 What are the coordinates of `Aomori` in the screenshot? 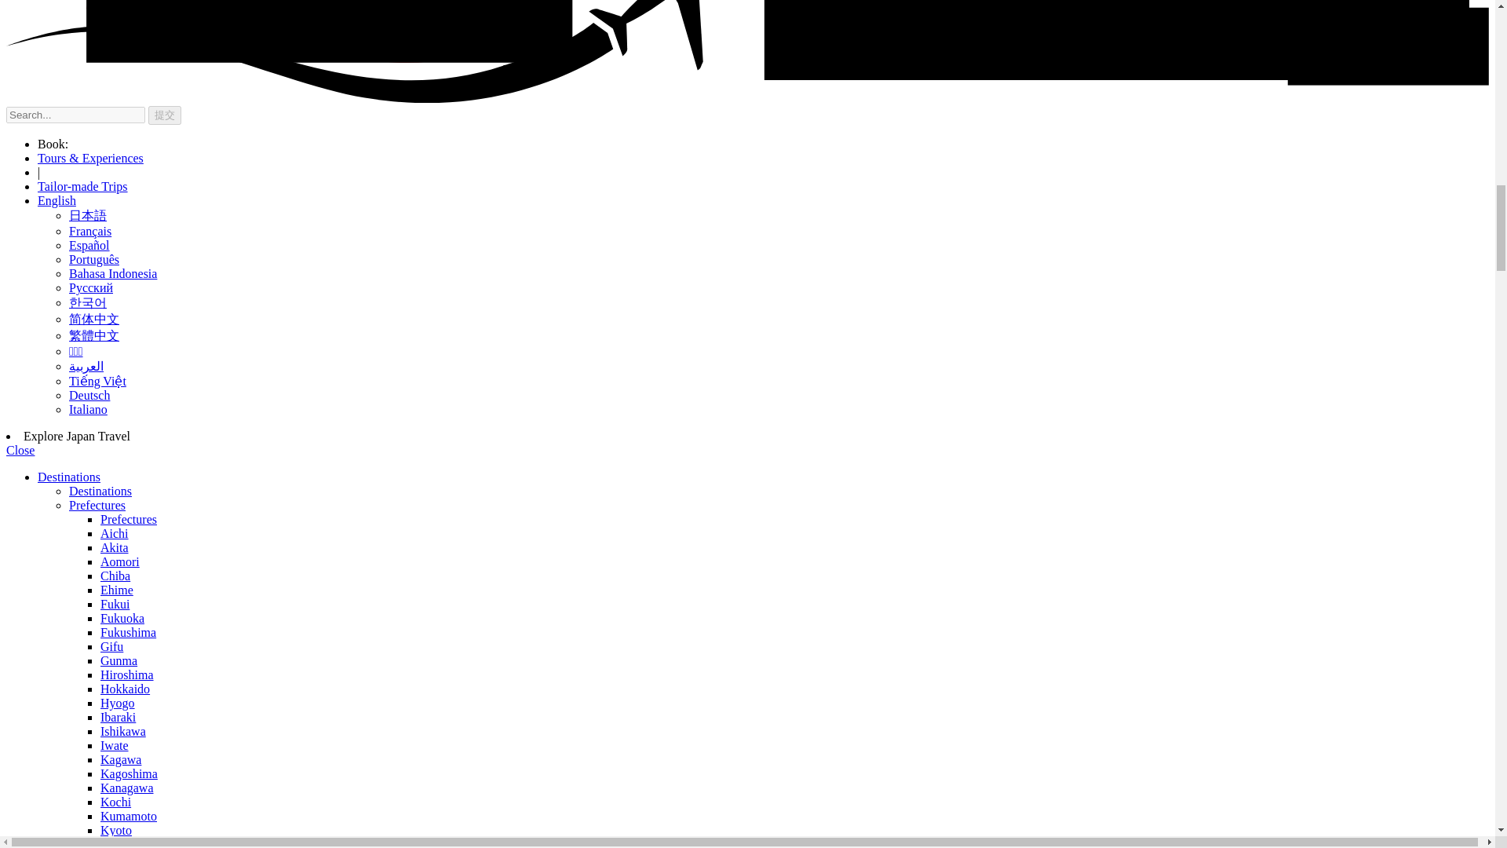 It's located at (120, 561).